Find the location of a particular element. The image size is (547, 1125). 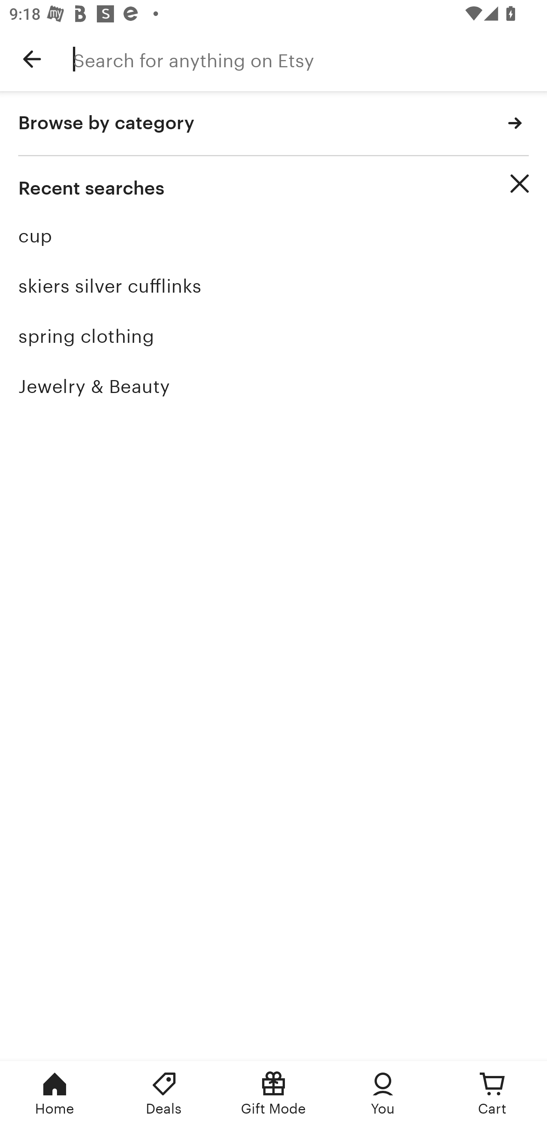

Jewelry & Beauty is located at coordinates (273, 386).